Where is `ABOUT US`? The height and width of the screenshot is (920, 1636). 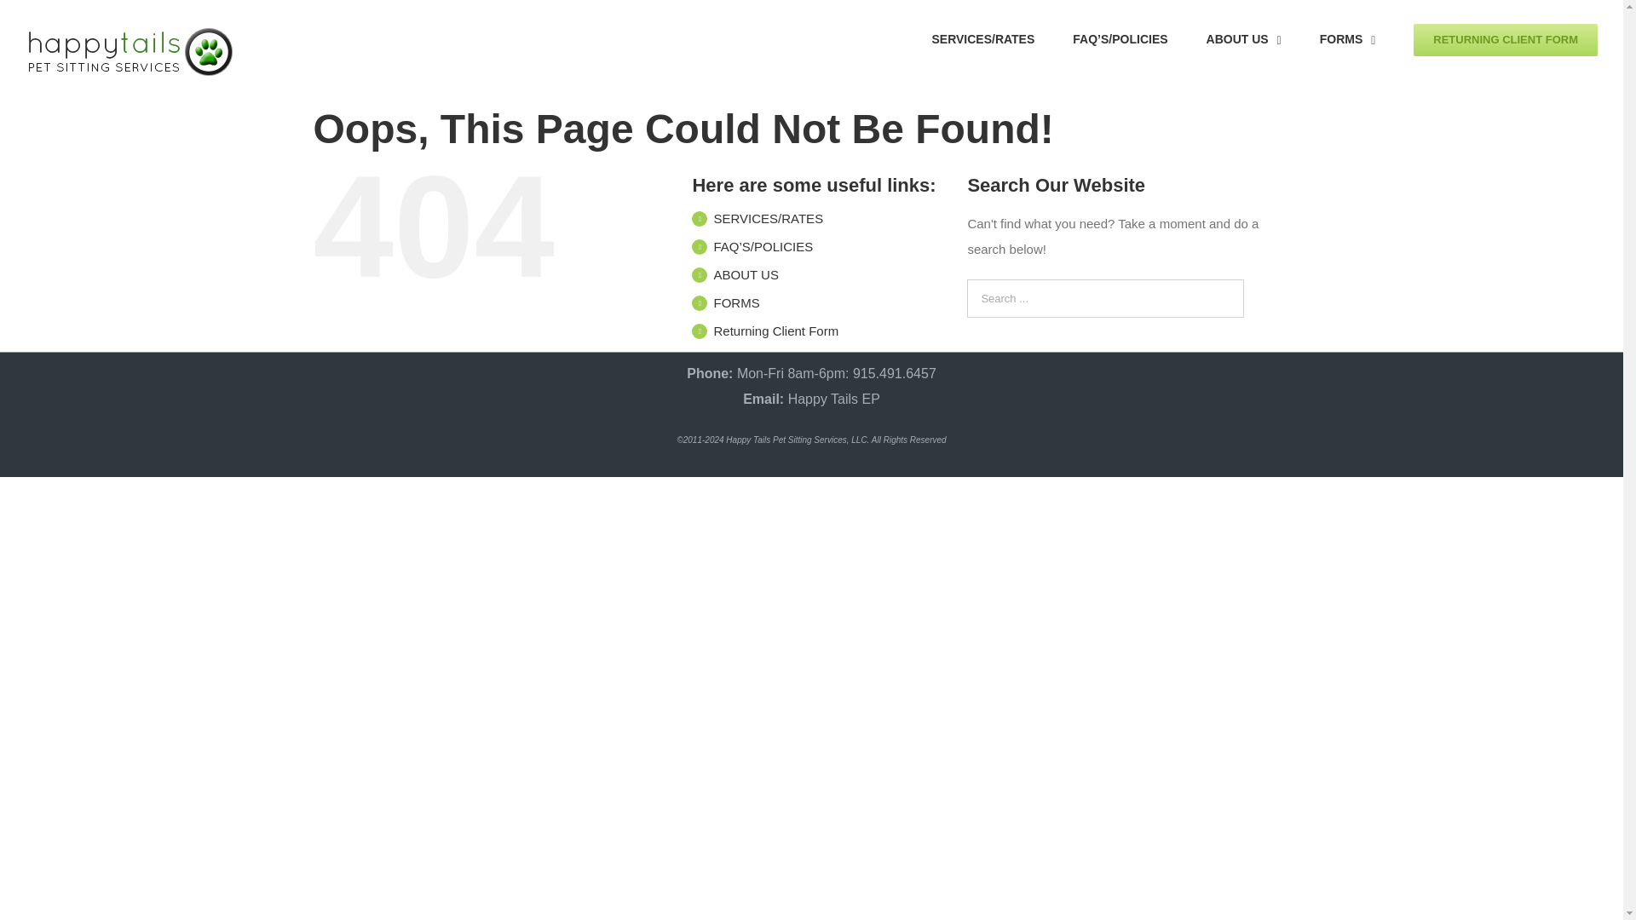 ABOUT US is located at coordinates (1244, 37).